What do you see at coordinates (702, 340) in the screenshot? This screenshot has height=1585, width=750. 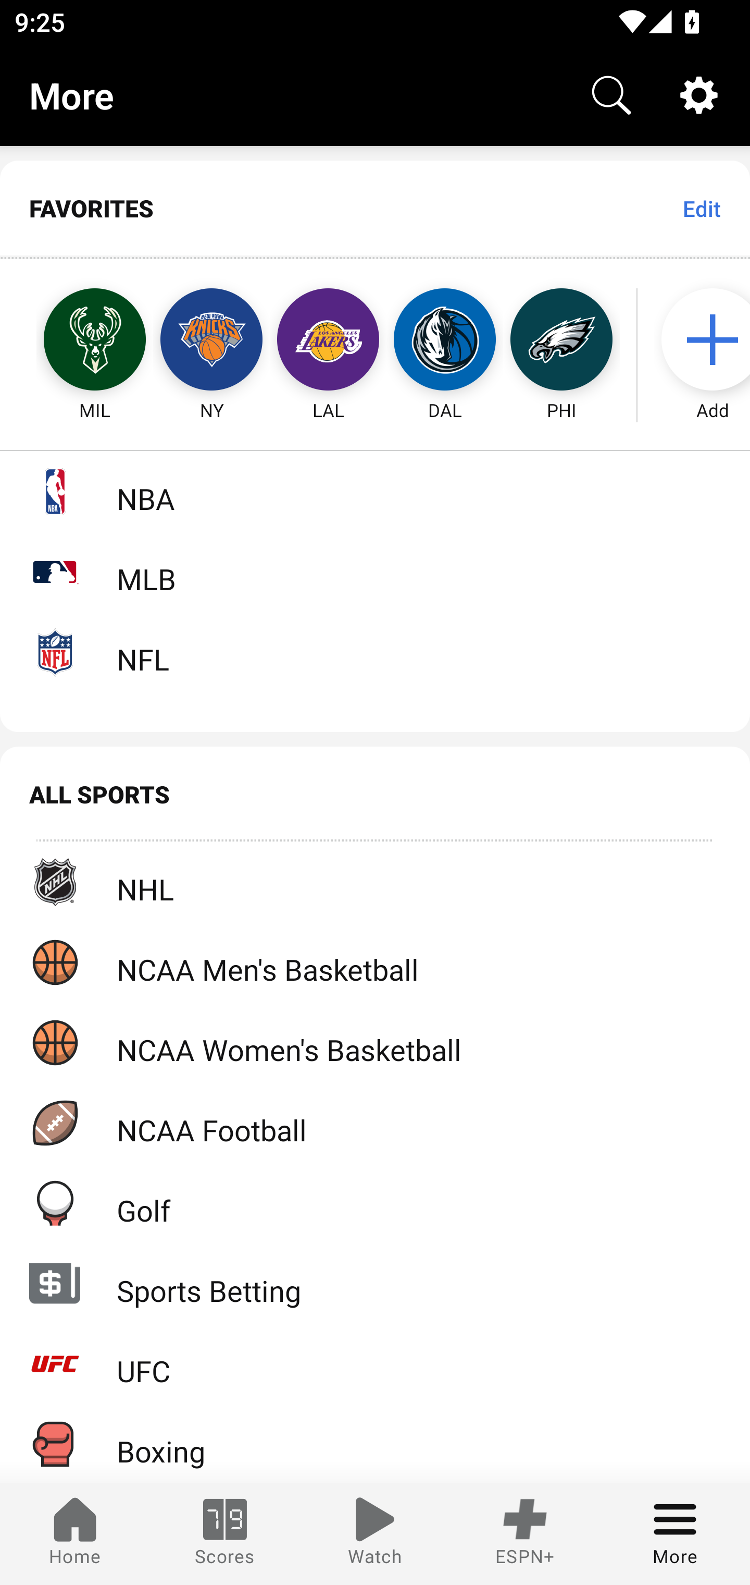 I see ` Add` at bounding box center [702, 340].